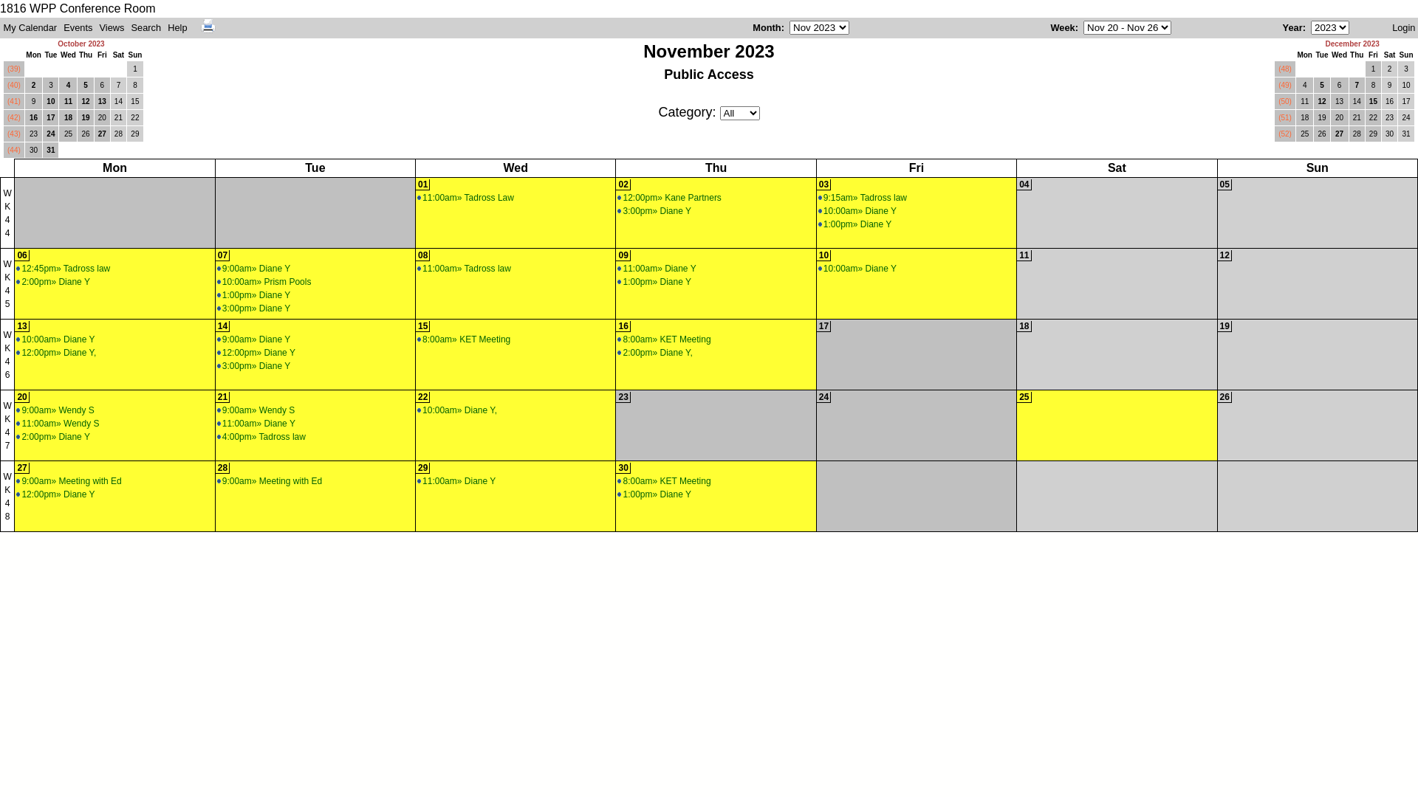  Describe the element at coordinates (422, 255) in the screenshot. I see `08` at that location.